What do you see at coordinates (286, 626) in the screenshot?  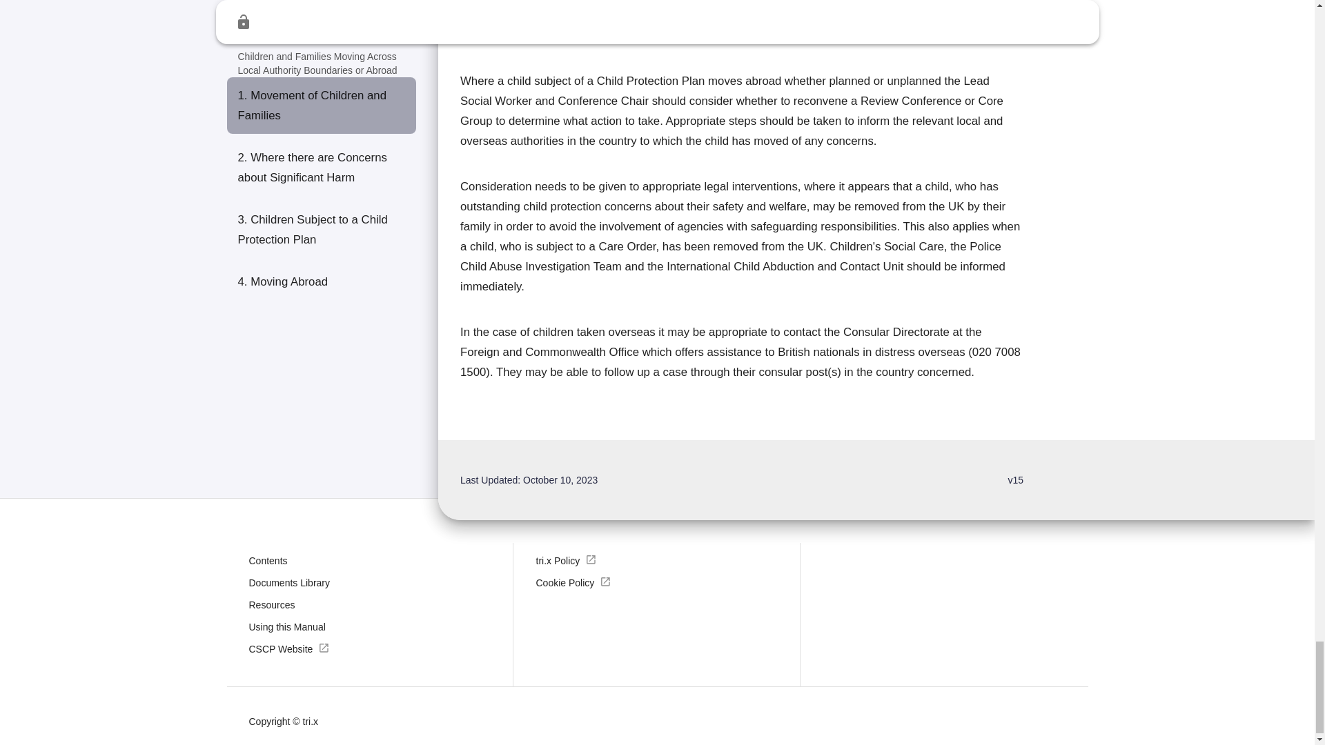 I see `Using this Manual` at bounding box center [286, 626].